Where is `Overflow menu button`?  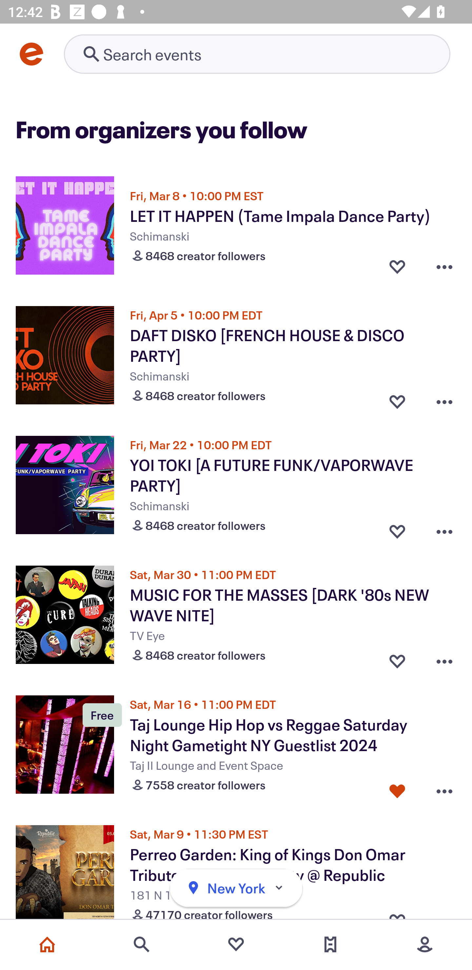 Overflow menu button is located at coordinates (444, 399).